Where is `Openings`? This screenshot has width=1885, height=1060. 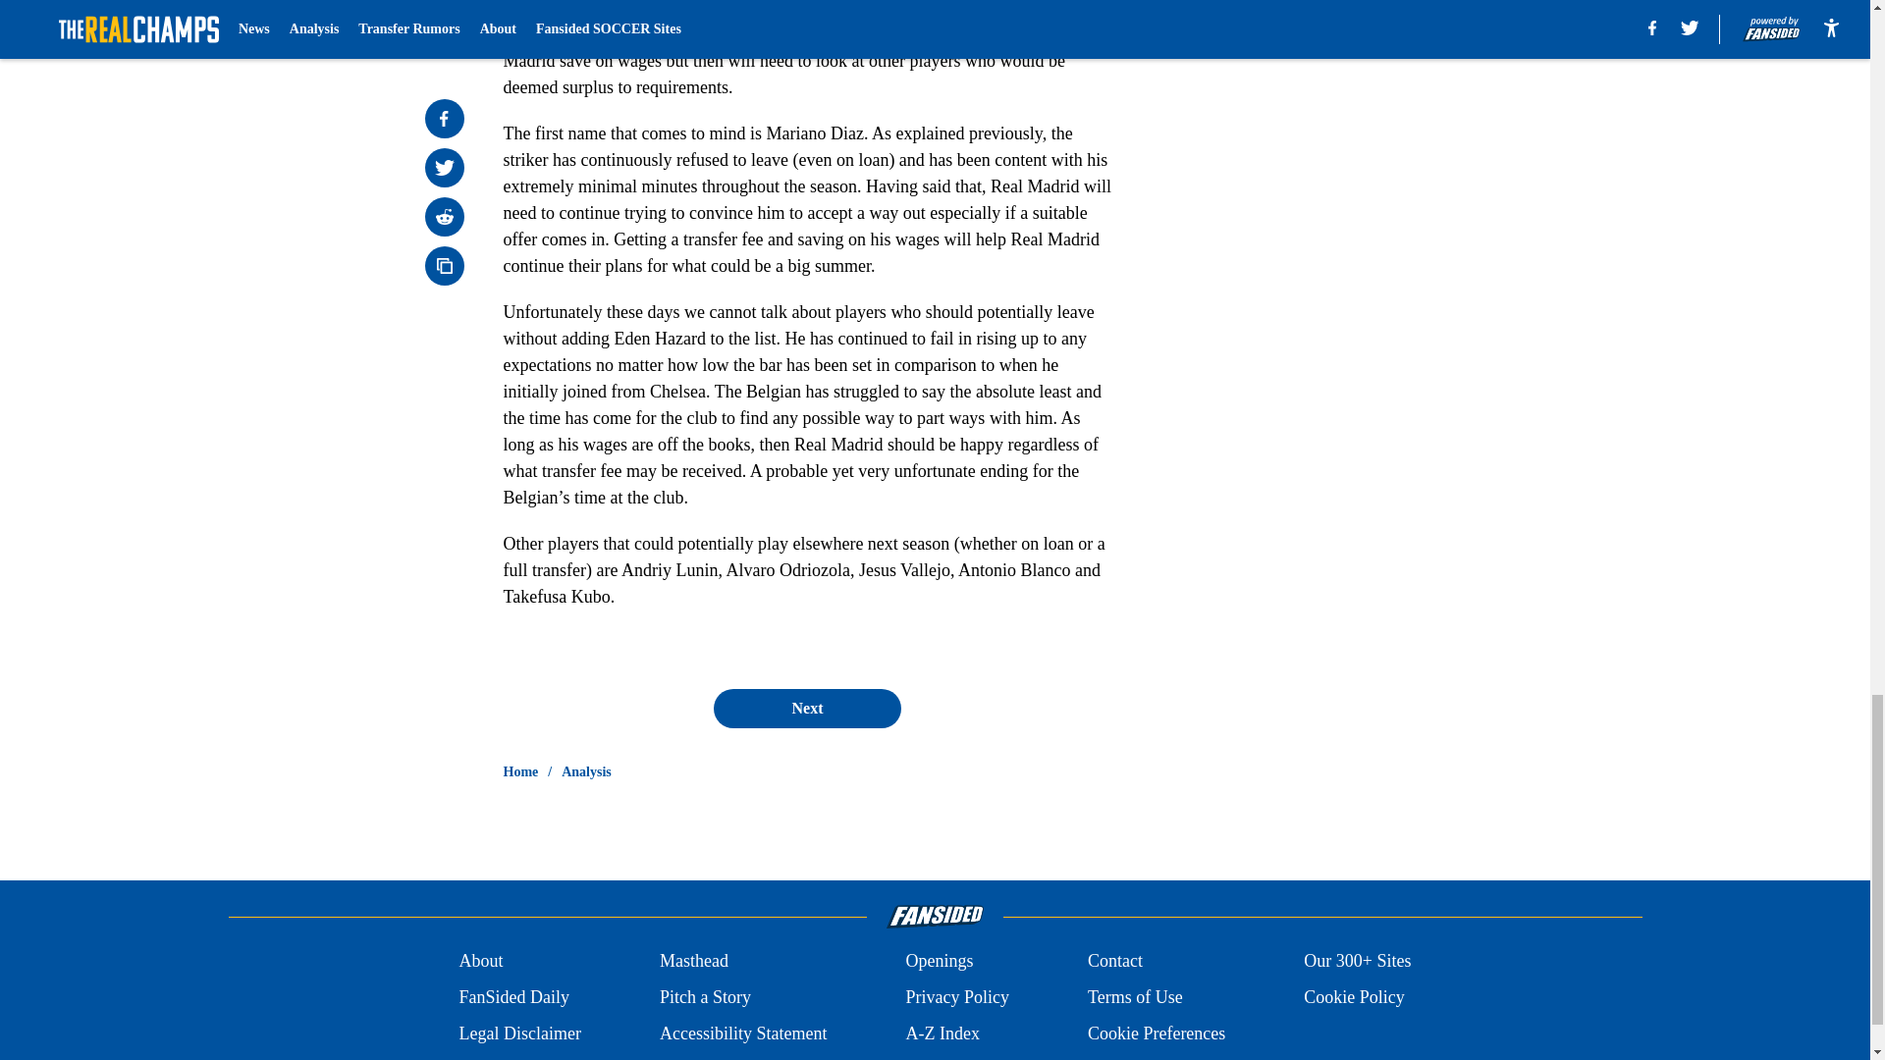
Openings is located at coordinates (939, 960).